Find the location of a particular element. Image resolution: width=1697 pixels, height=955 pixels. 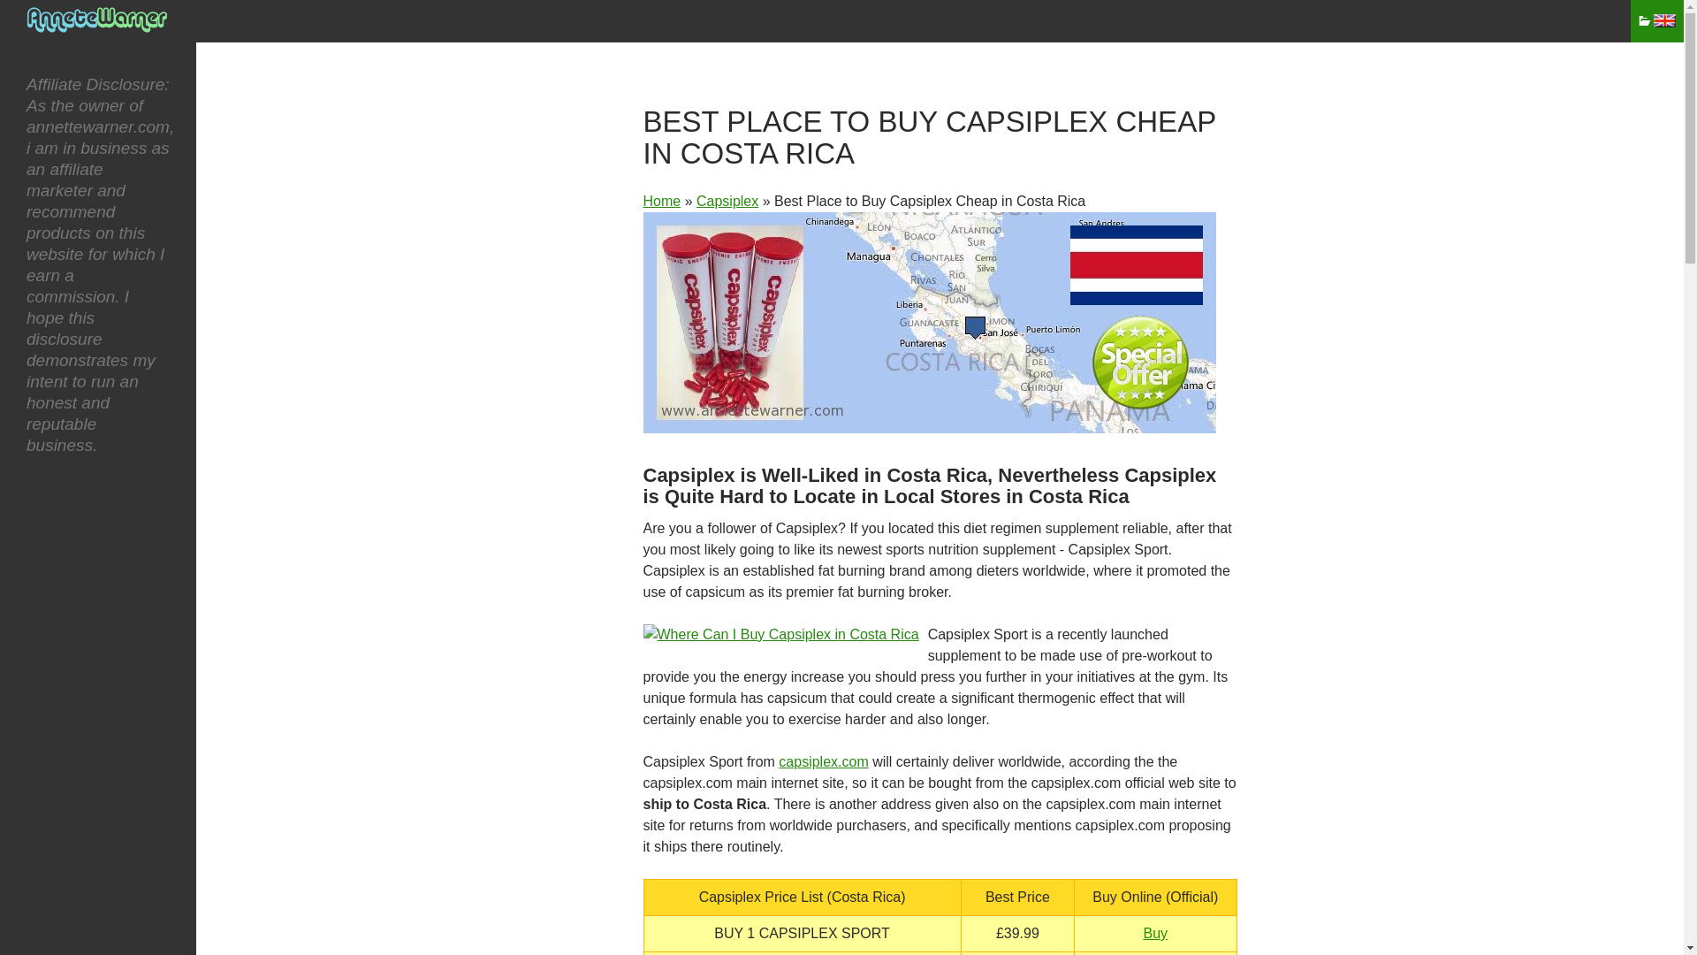

Home is located at coordinates (662, 202).